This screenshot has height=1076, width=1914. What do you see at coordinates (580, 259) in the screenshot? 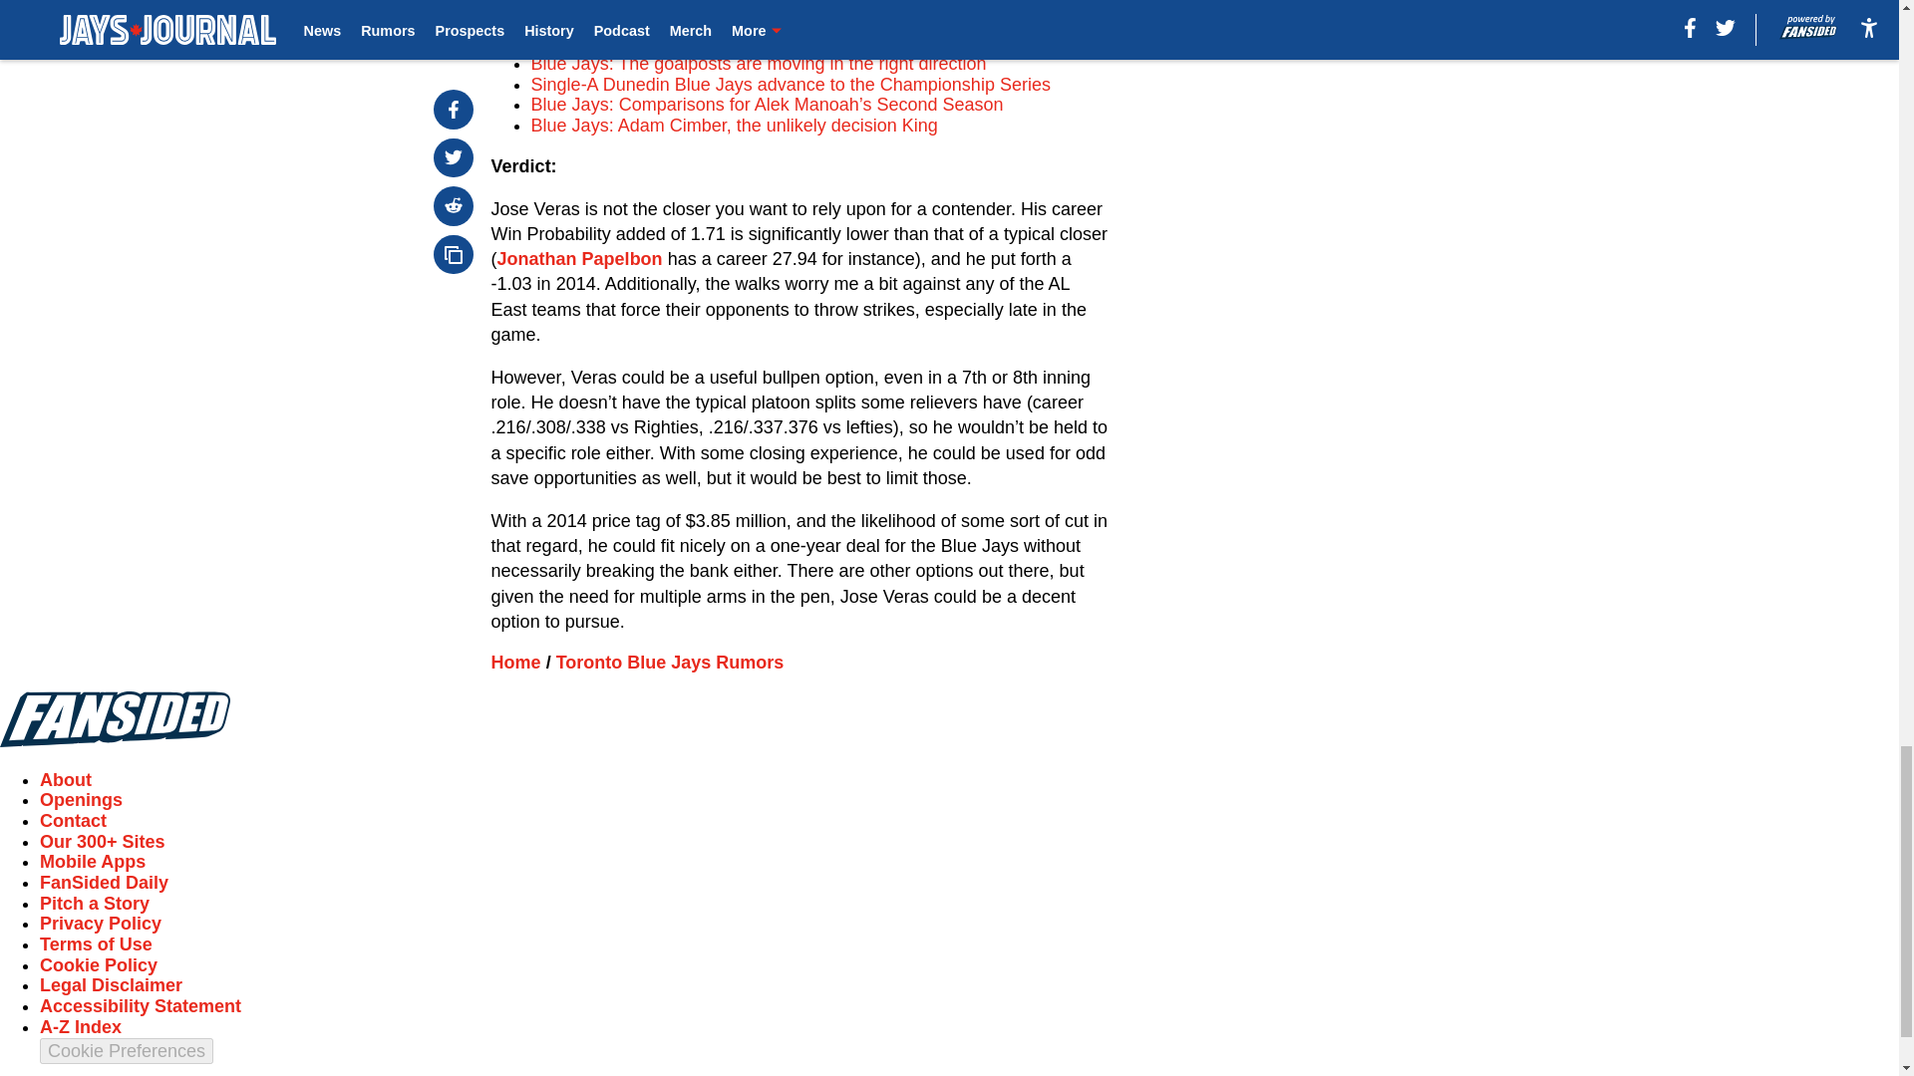
I see `Jonathan Papelbon` at bounding box center [580, 259].